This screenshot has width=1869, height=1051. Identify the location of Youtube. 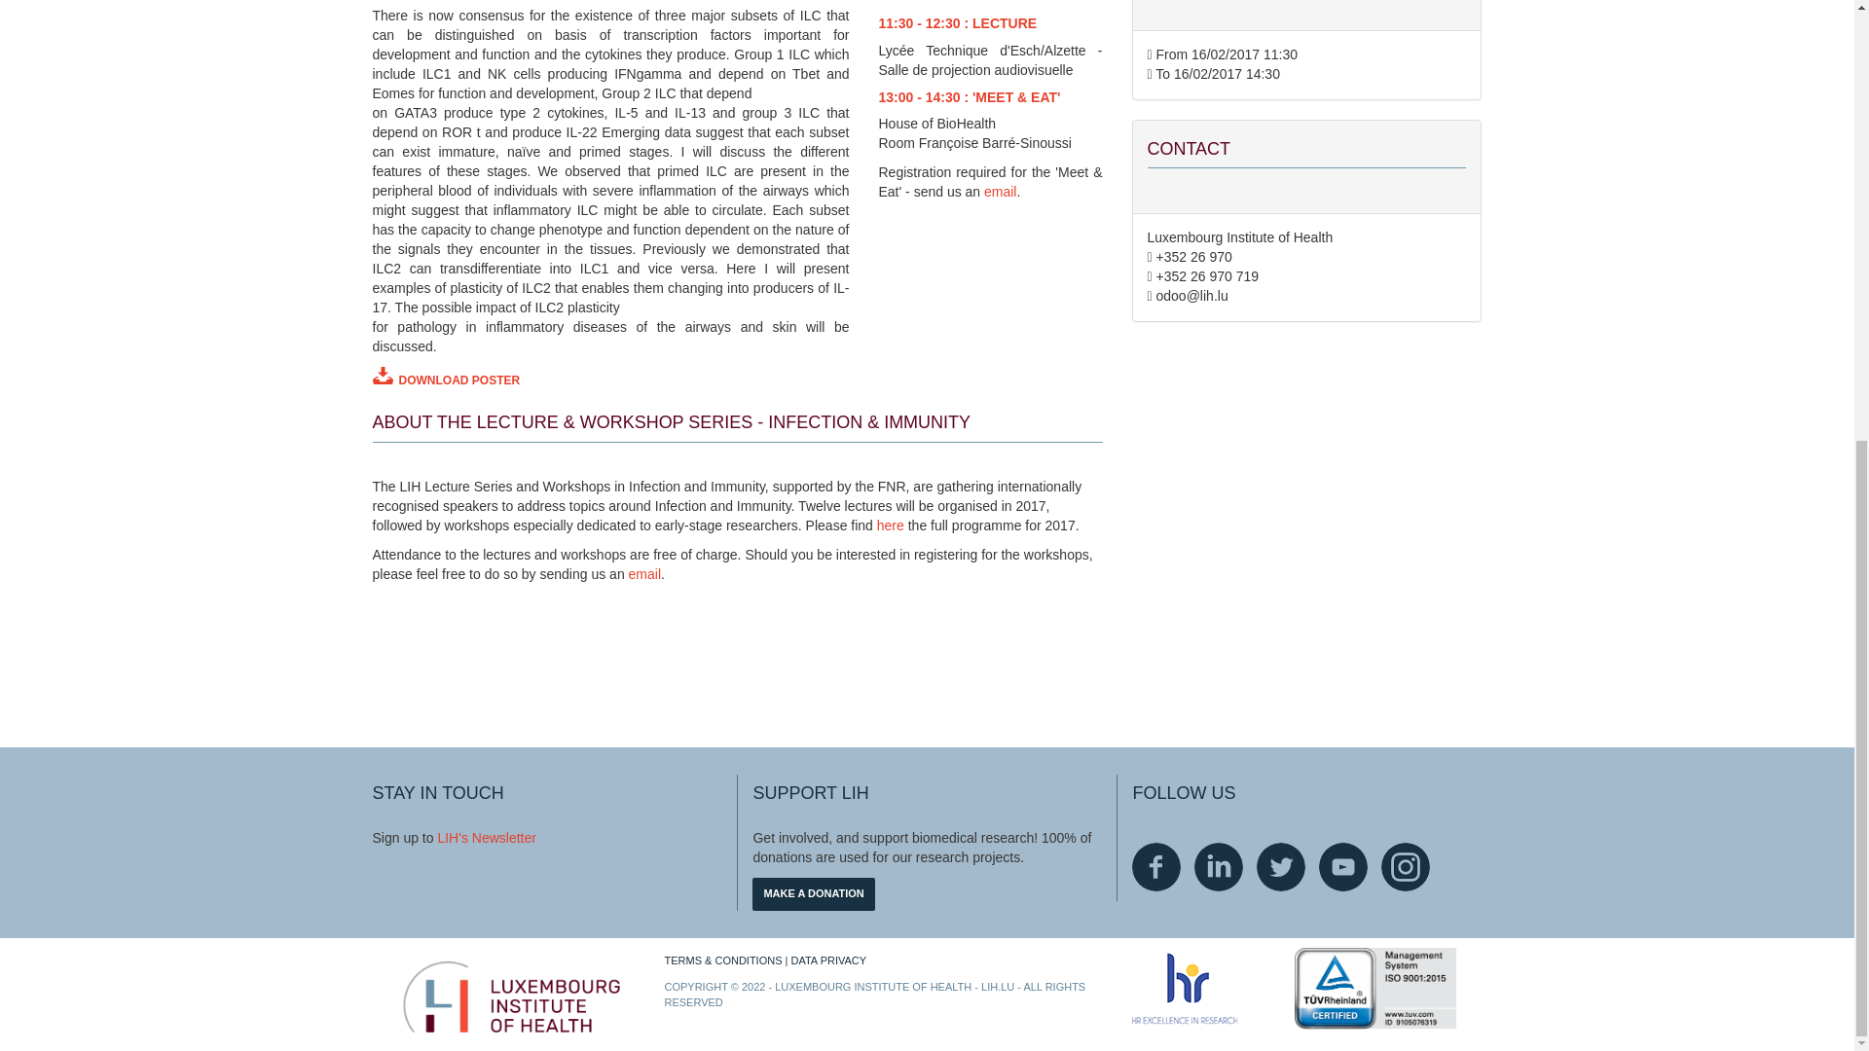
(1343, 866).